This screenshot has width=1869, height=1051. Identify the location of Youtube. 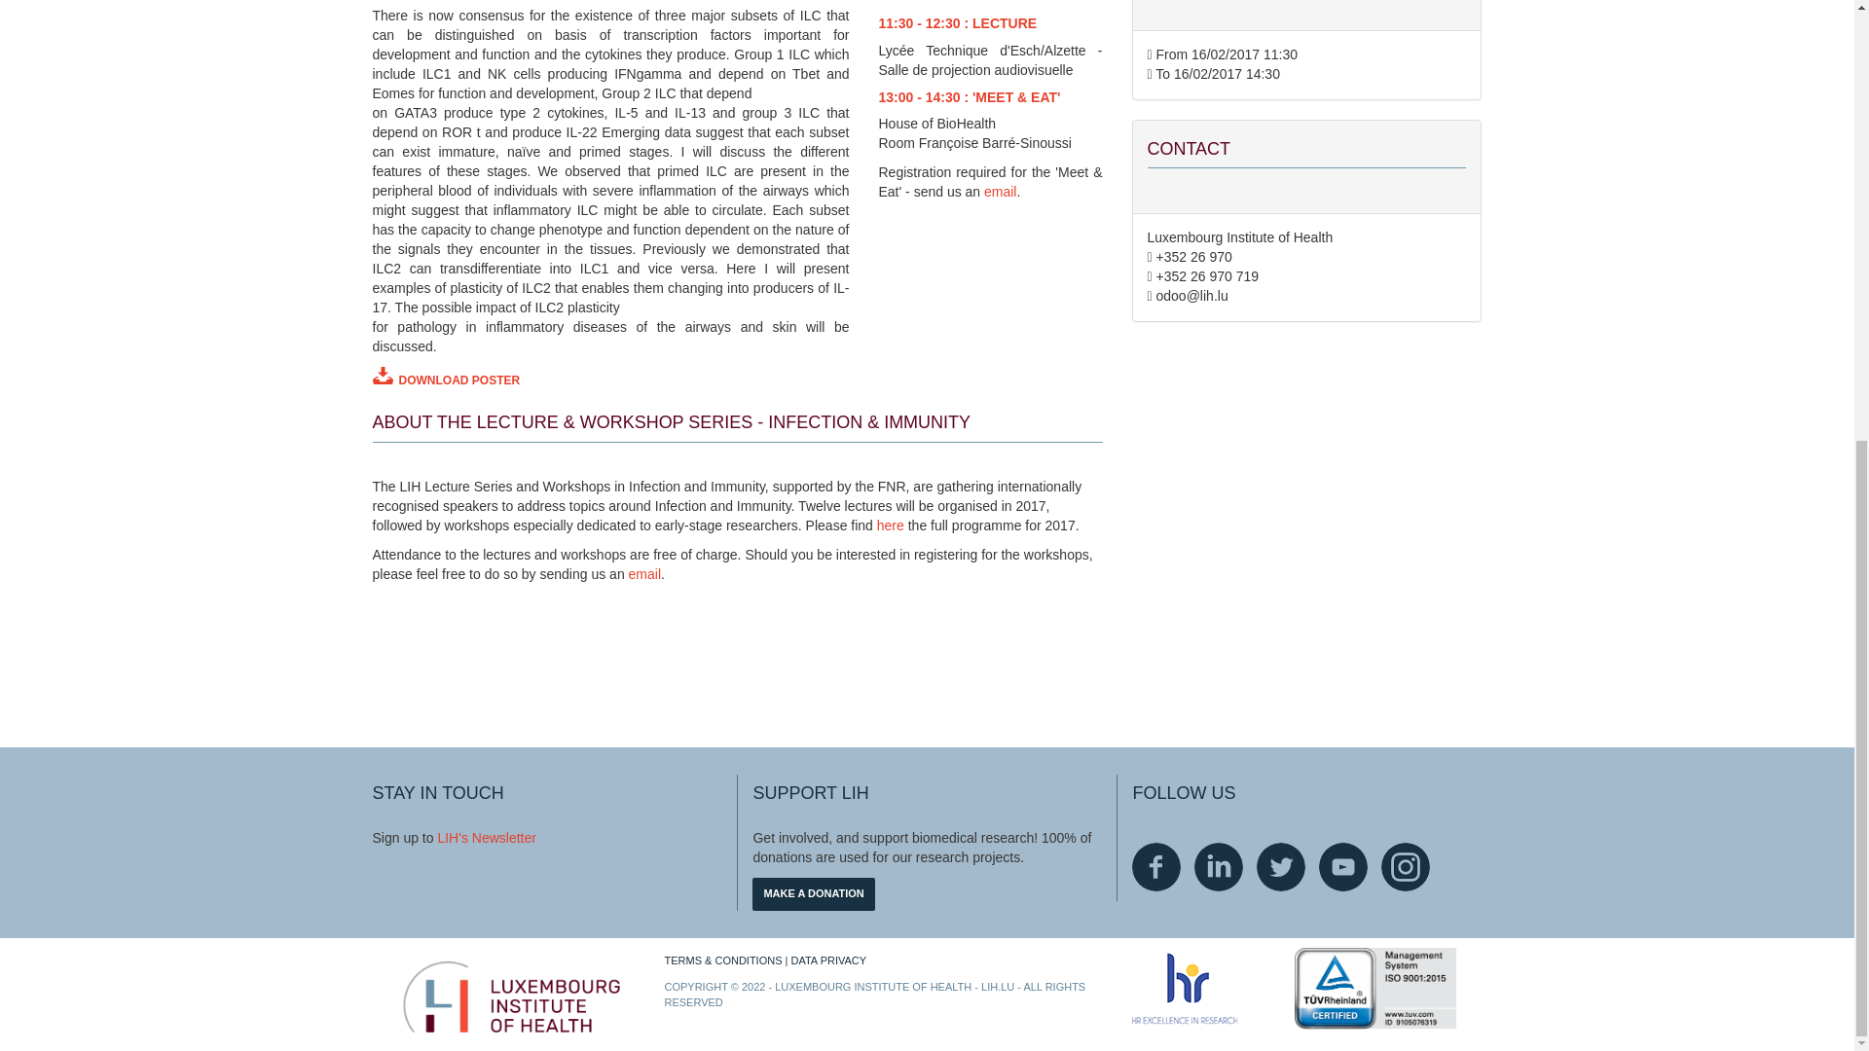
(1343, 866).